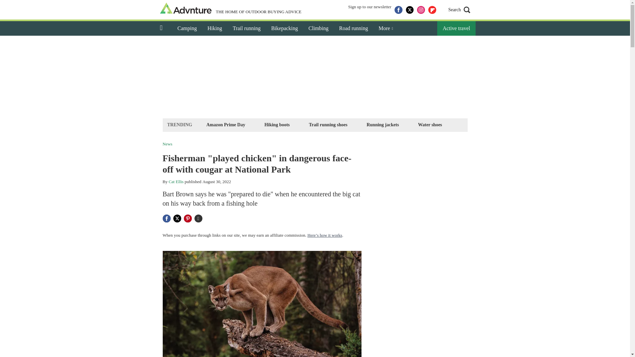 Image resolution: width=635 pixels, height=357 pixels. Describe the element at coordinates (231, 9) in the screenshot. I see `THE HOME OF OUTDOOR BUYING ADVICE` at that location.